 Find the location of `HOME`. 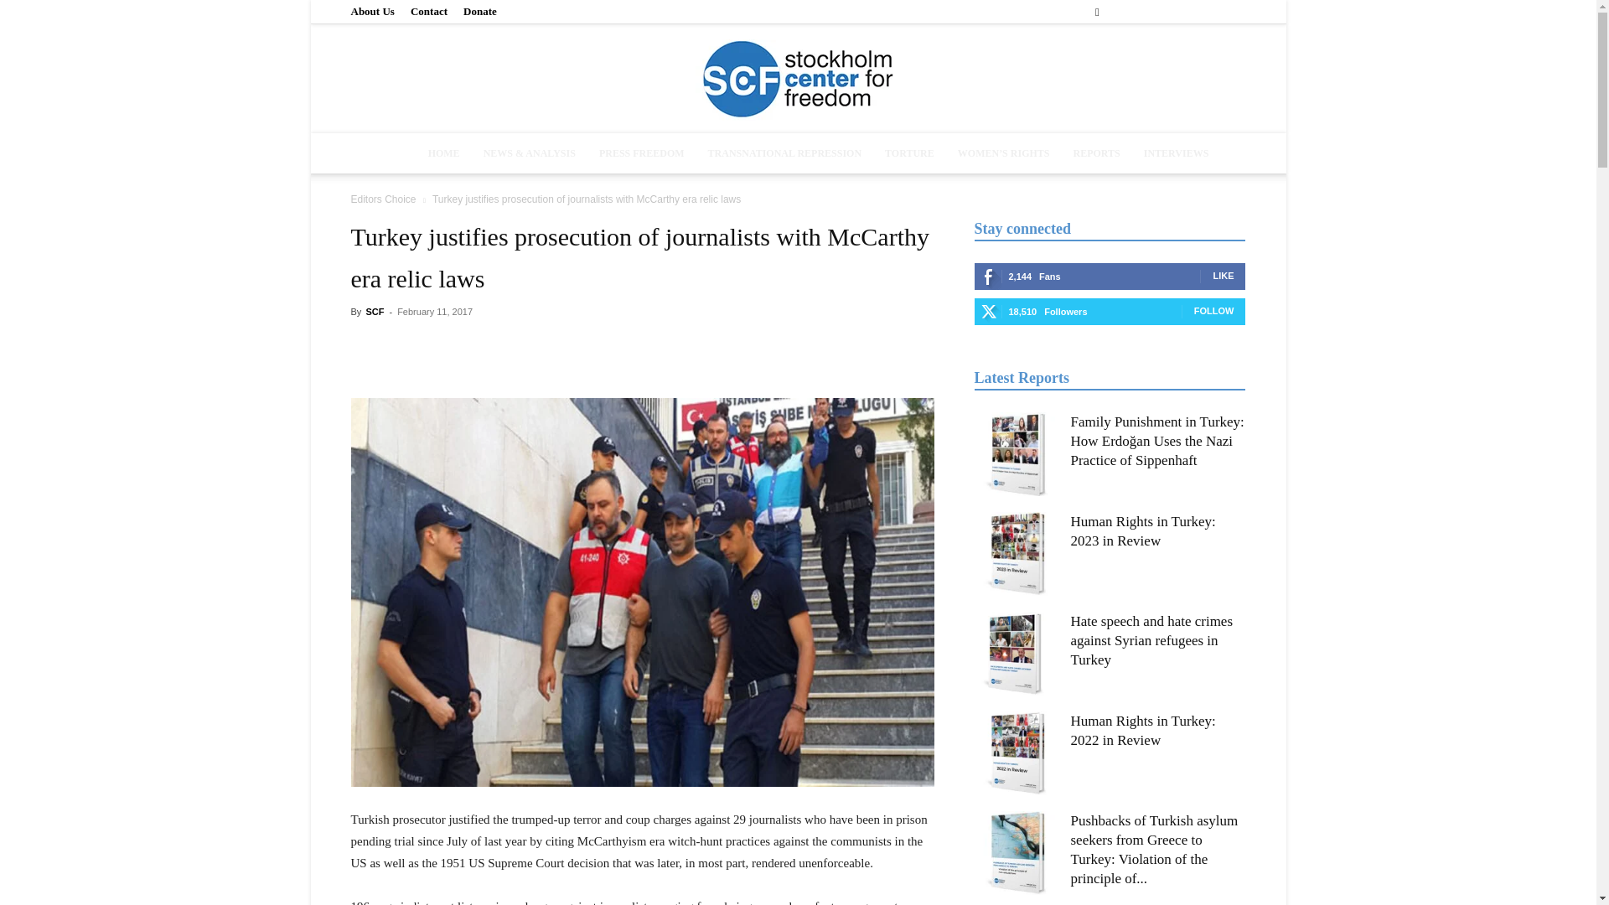

HOME is located at coordinates (444, 153).